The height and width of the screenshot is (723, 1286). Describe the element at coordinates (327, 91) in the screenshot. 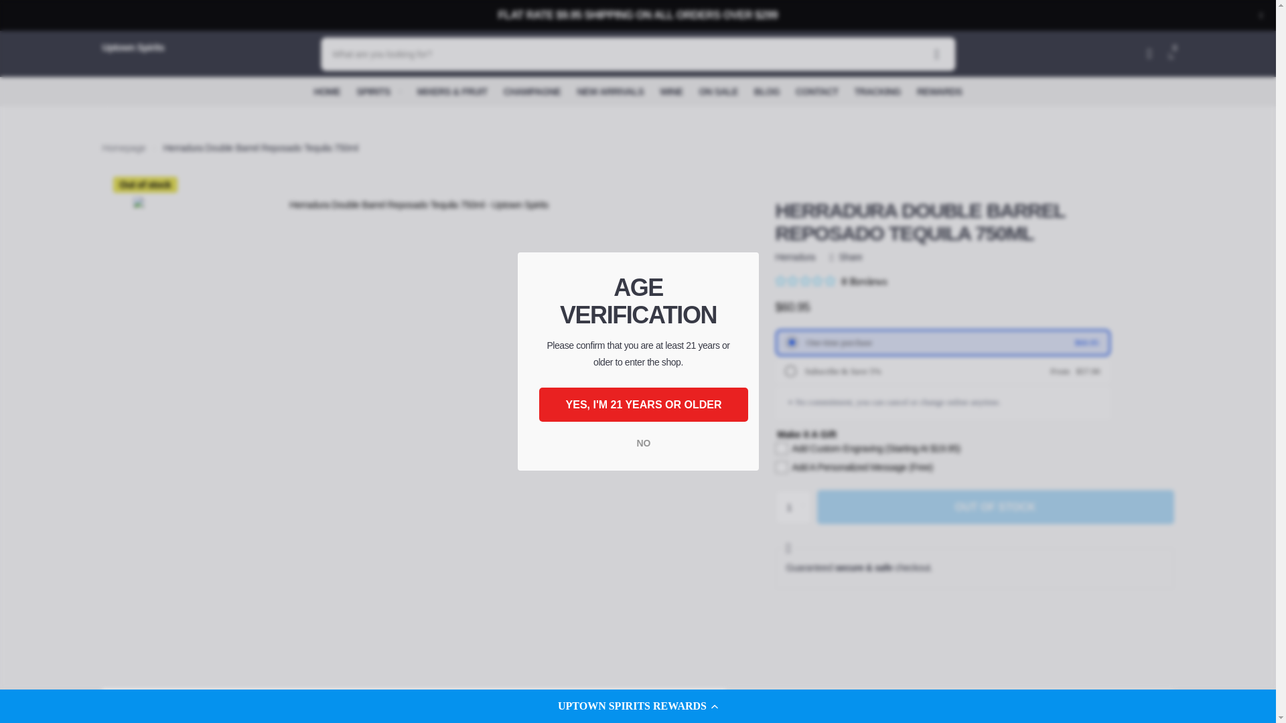

I see `HOME` at that location.